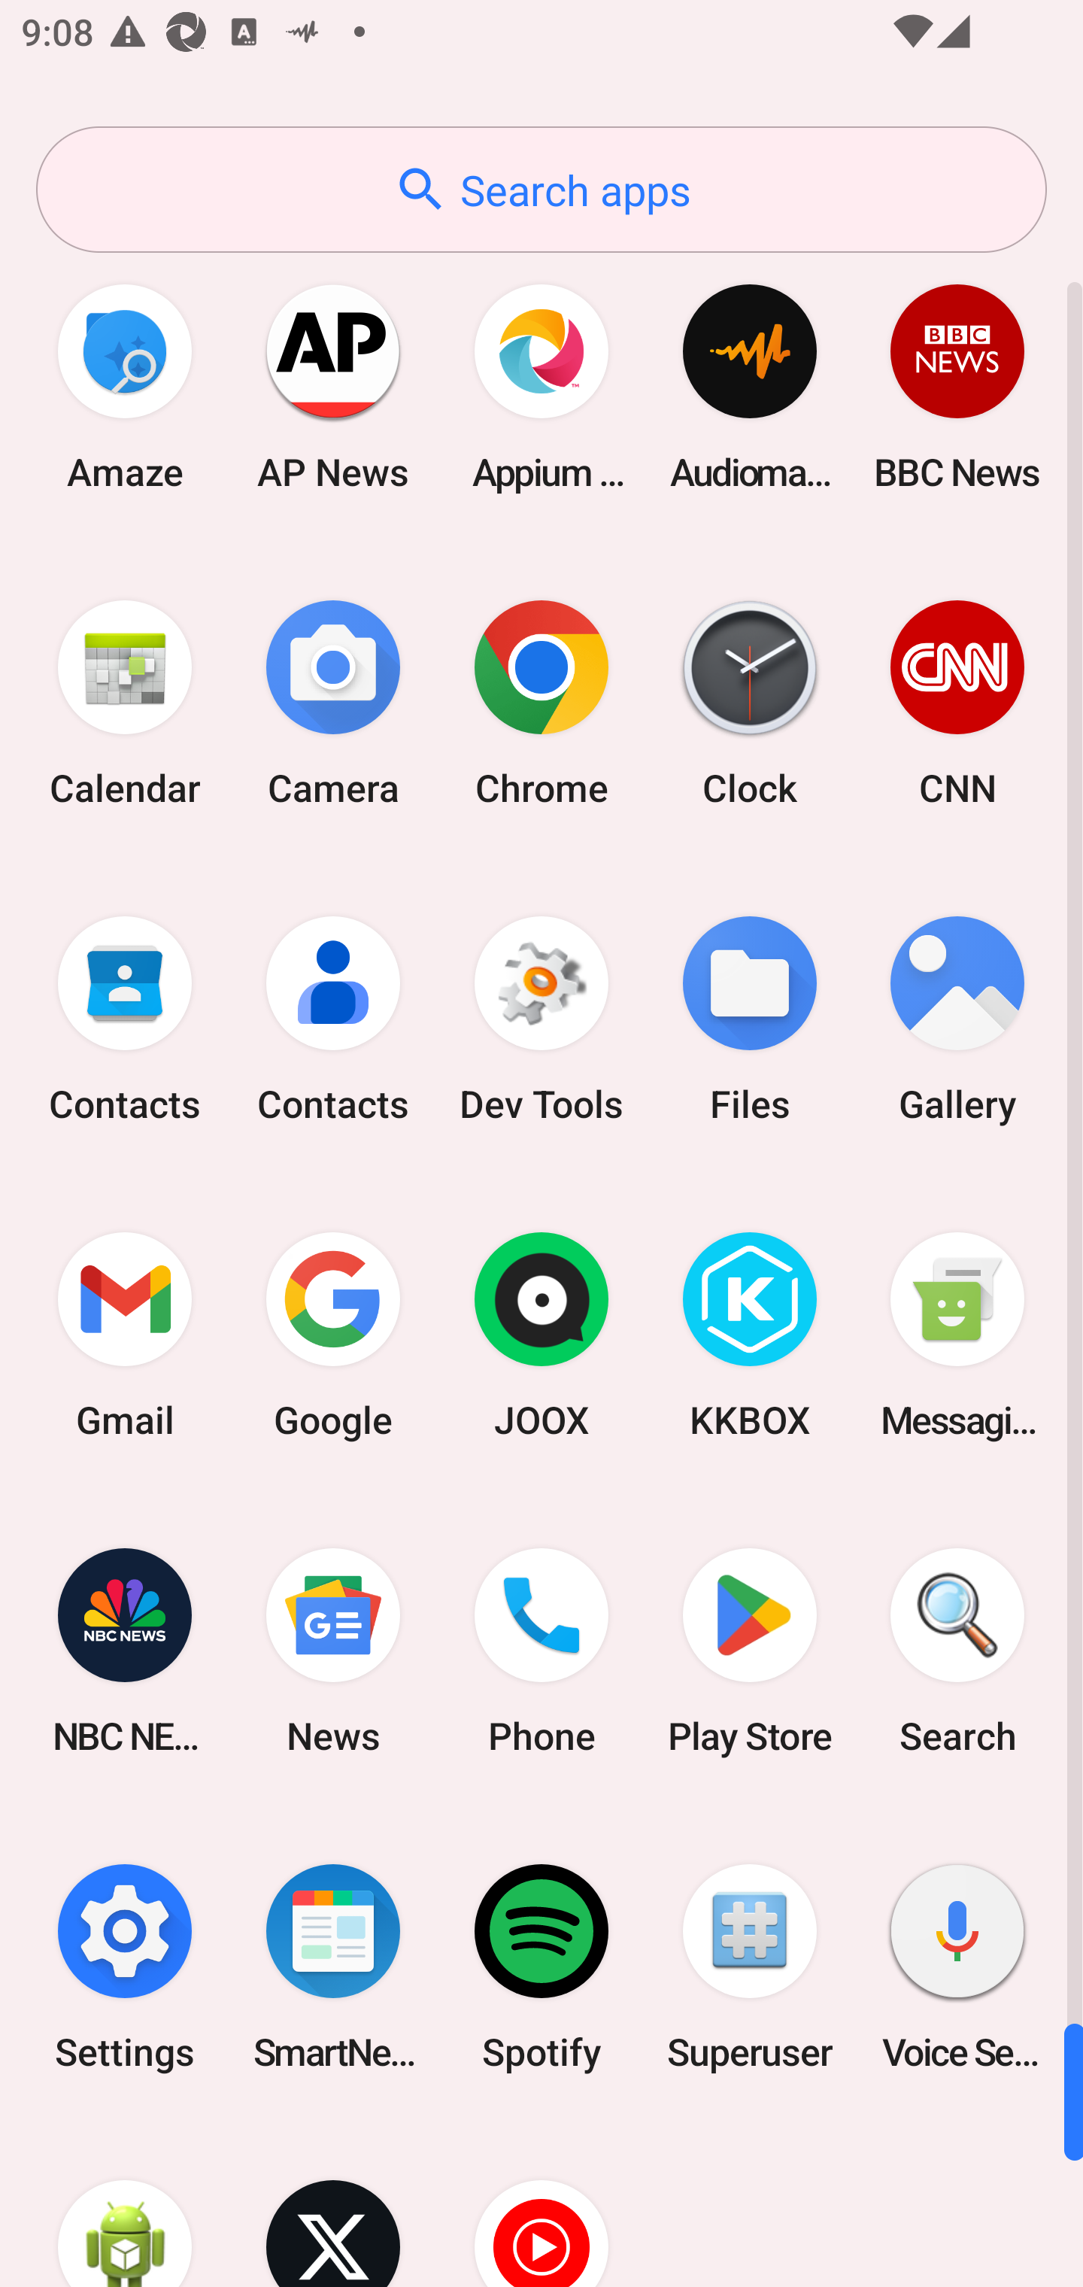 This screenshot has height=2287, width=1083. I want to click on Search, so click(957, 1651).